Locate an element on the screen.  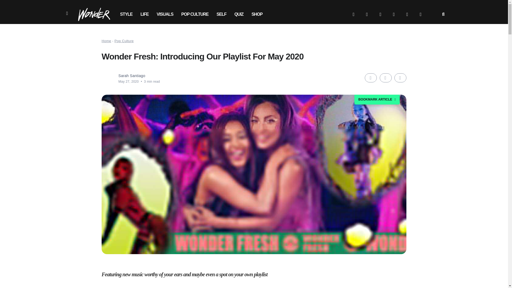
POP CULTURE is located at coordinates (195, 14).